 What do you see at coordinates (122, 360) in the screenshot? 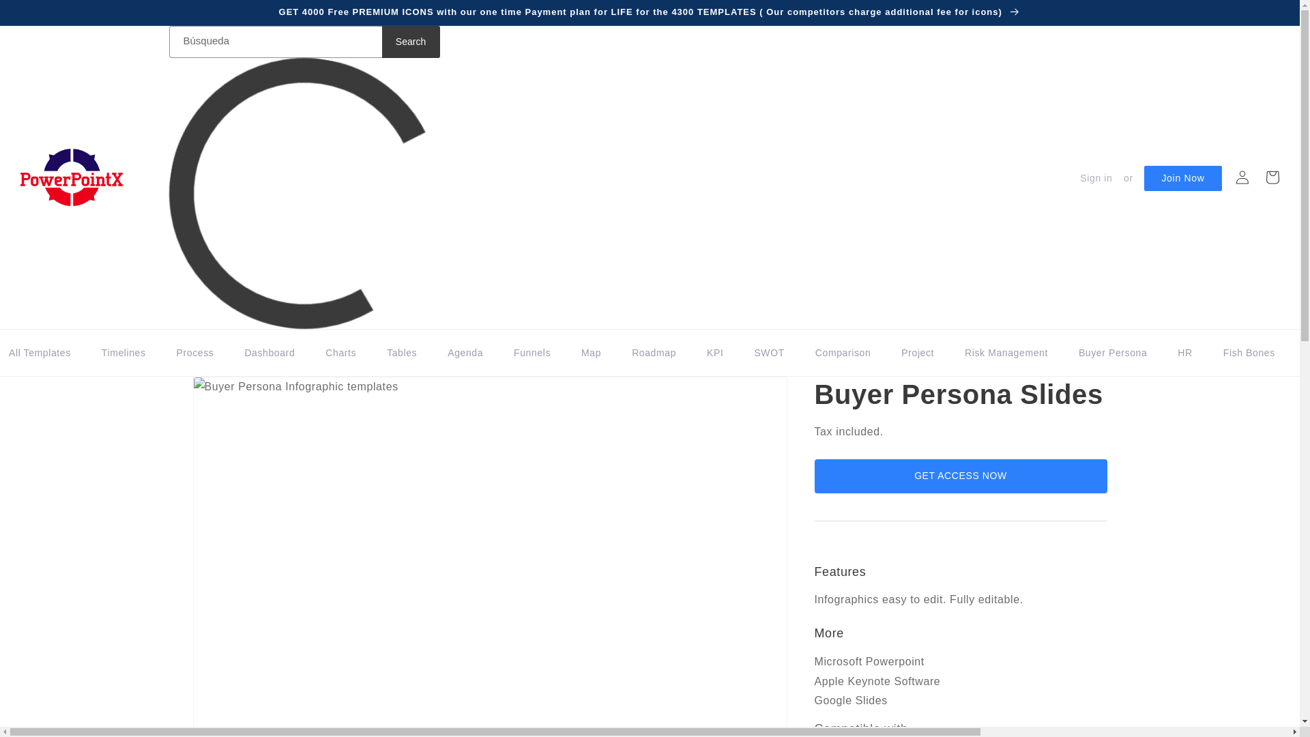
I see `Timelines` at bounding box center [122, 360].